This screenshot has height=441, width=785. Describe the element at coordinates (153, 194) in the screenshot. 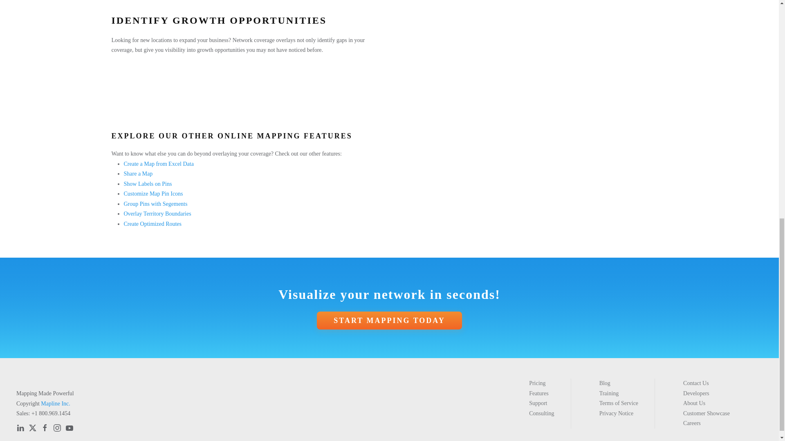

I see `Customize Map Pin Icons` at that location.